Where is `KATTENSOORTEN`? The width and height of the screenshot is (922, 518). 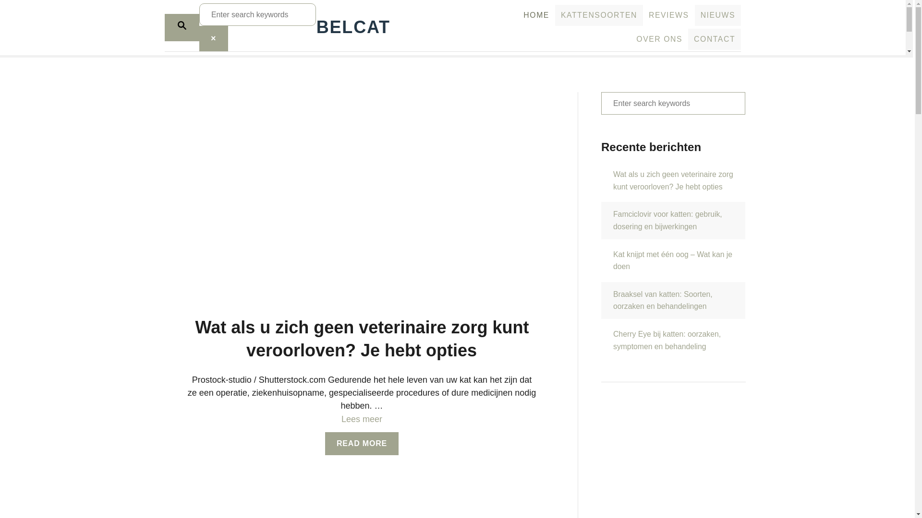 KATTENSOORTEN is located at coordinates (599, 15).